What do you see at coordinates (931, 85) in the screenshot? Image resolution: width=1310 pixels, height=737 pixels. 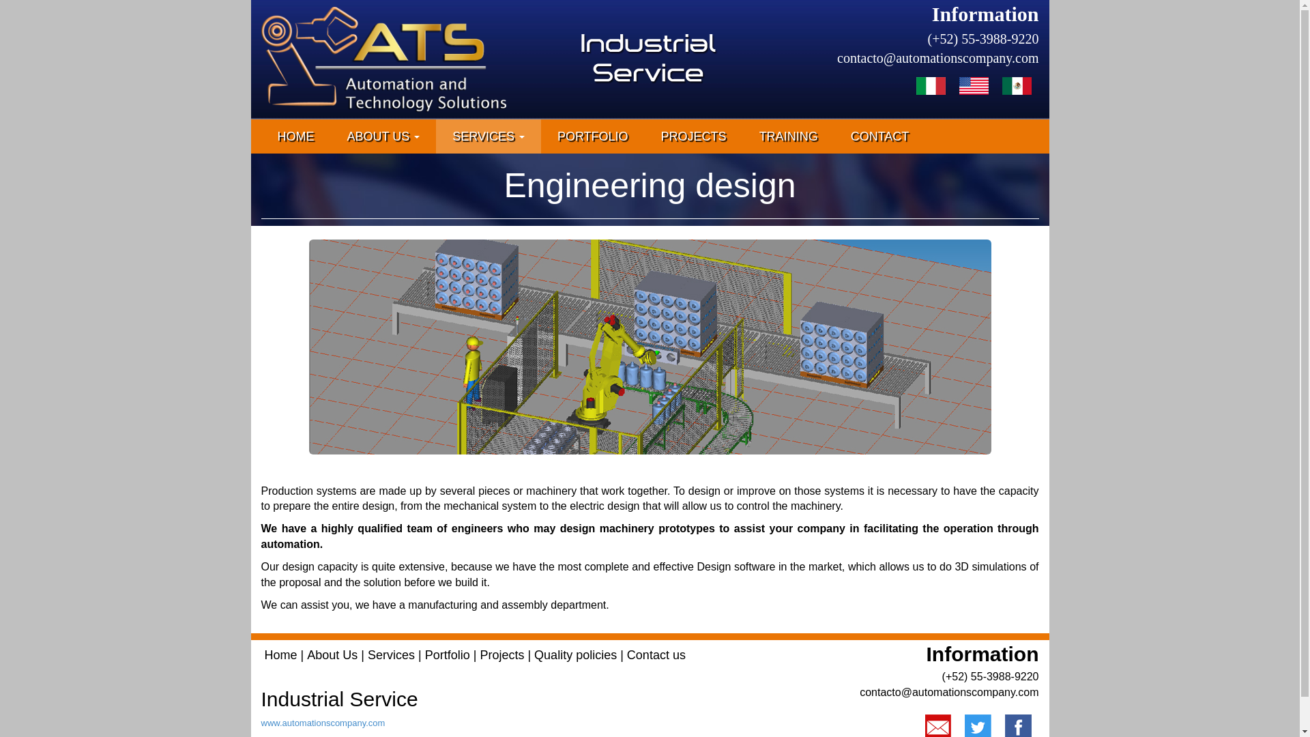 I see `Italian` at bounding box center [931, 85].